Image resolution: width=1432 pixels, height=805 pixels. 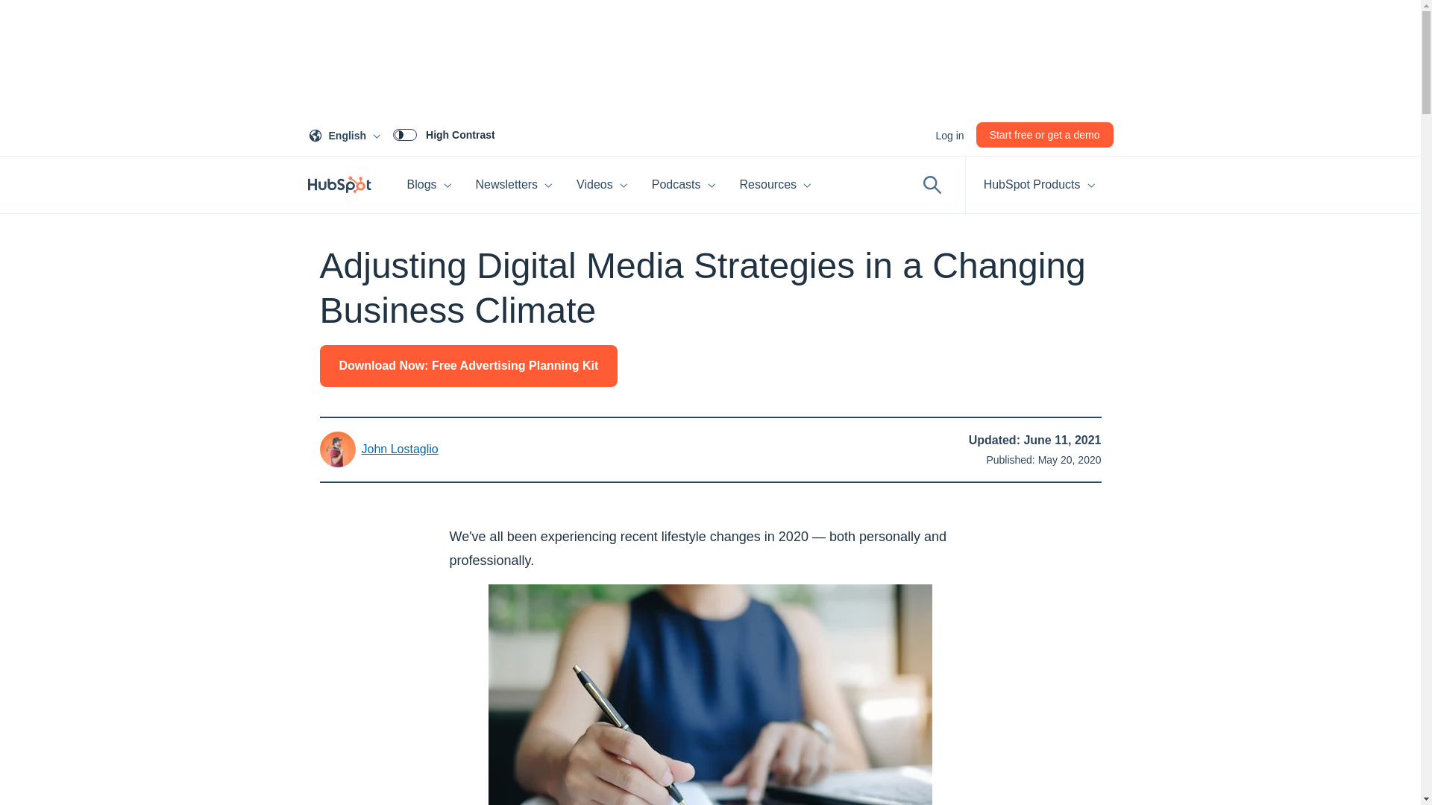 What do you see at coordinates (602, 185) in the screenshot?
I see `Videos` at bounding box center [602, 185].